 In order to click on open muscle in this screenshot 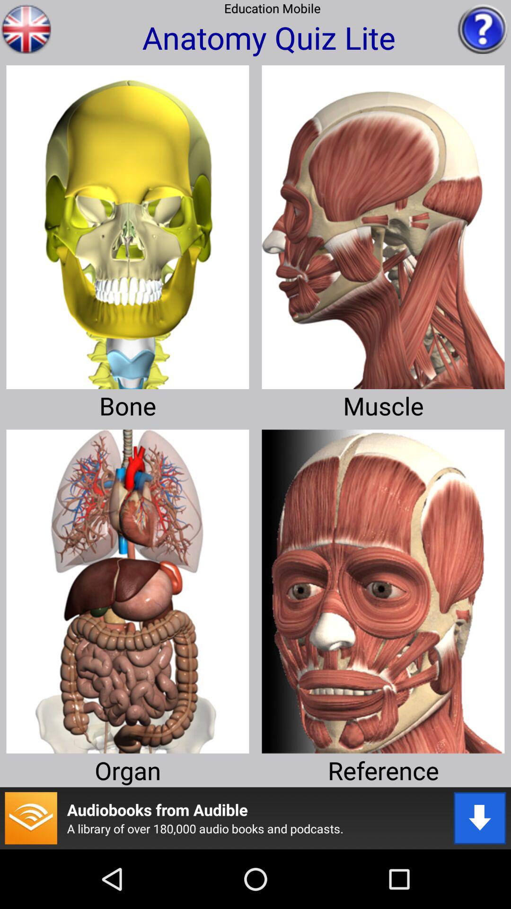, I will do `click(383, 223)`.